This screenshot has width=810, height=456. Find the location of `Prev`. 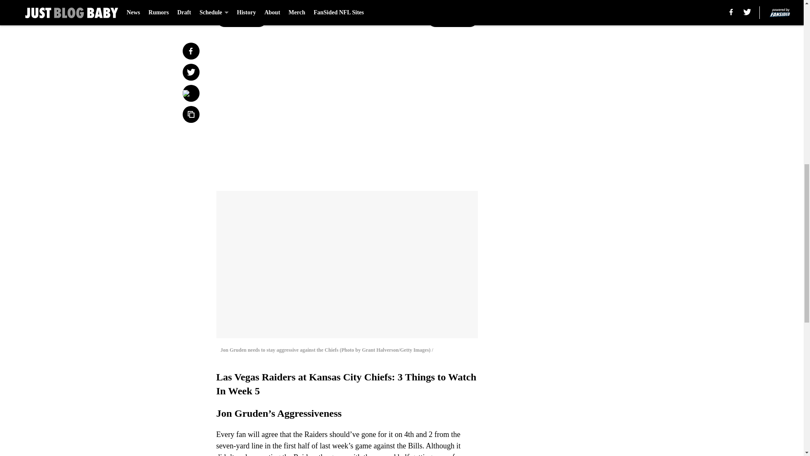

Prev is located at coordinates (241, 18).